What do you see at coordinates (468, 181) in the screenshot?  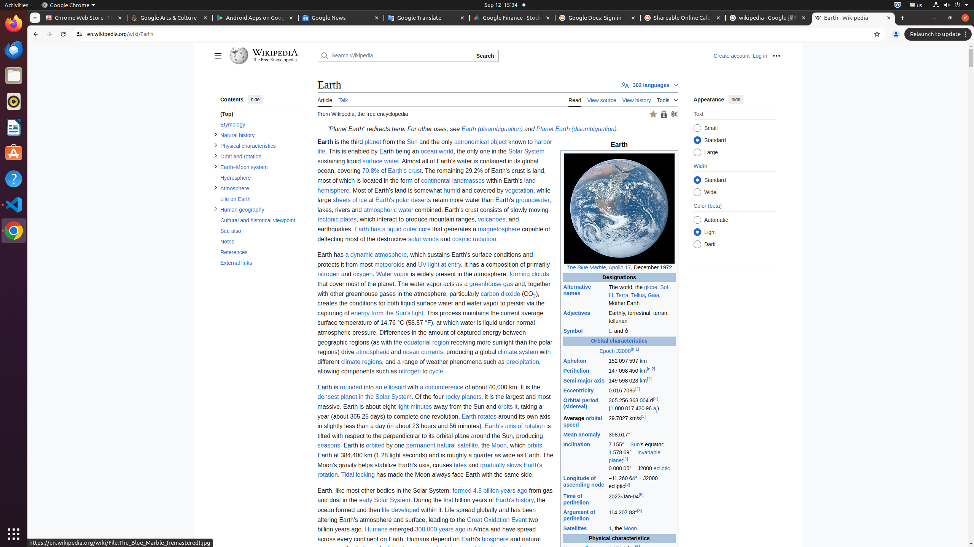 I see `landmasses` at bounding box center [468, 181].